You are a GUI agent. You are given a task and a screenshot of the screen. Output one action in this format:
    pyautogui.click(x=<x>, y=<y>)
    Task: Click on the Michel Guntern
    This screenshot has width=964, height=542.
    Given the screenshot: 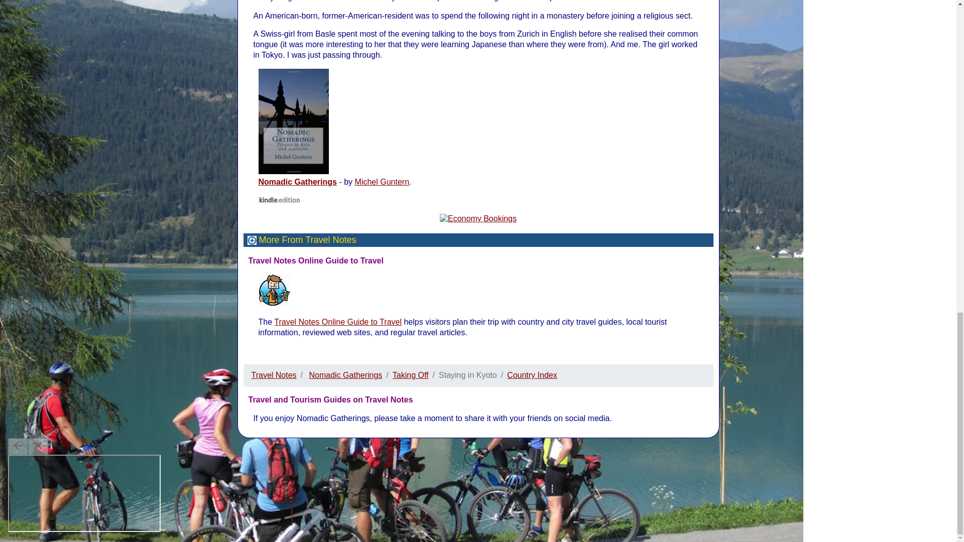 What is the action you would take?
    pyautogui.click(x=382, y=182)
    